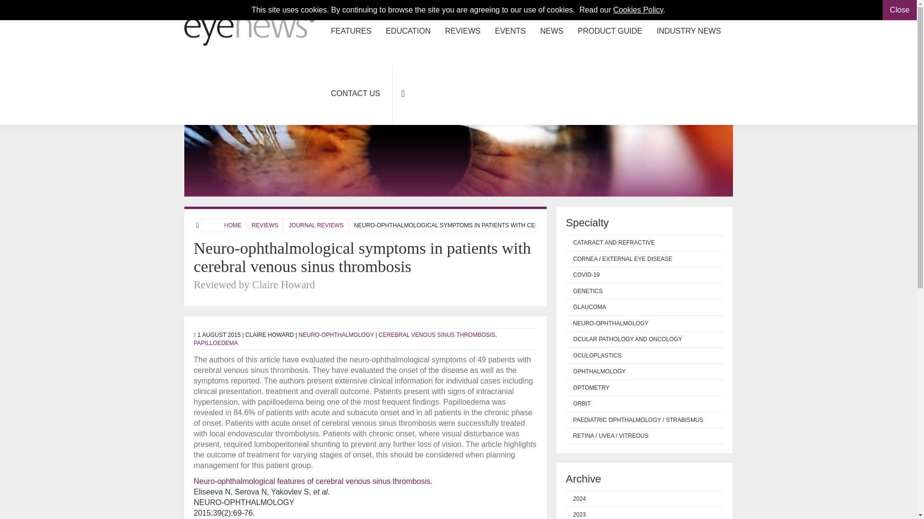 The width and height of the screenshot is (924, 519). Describe the element at coordinates (638, 10) in the screenshot. I see `Cookies Policy` at that location.